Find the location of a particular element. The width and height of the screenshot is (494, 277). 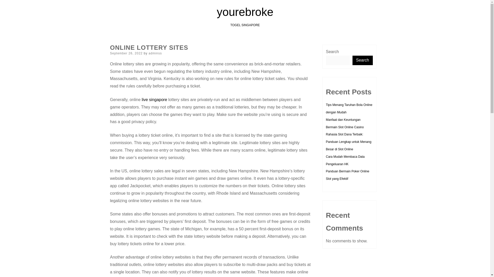

adminss is located at coordinates (155, 53).